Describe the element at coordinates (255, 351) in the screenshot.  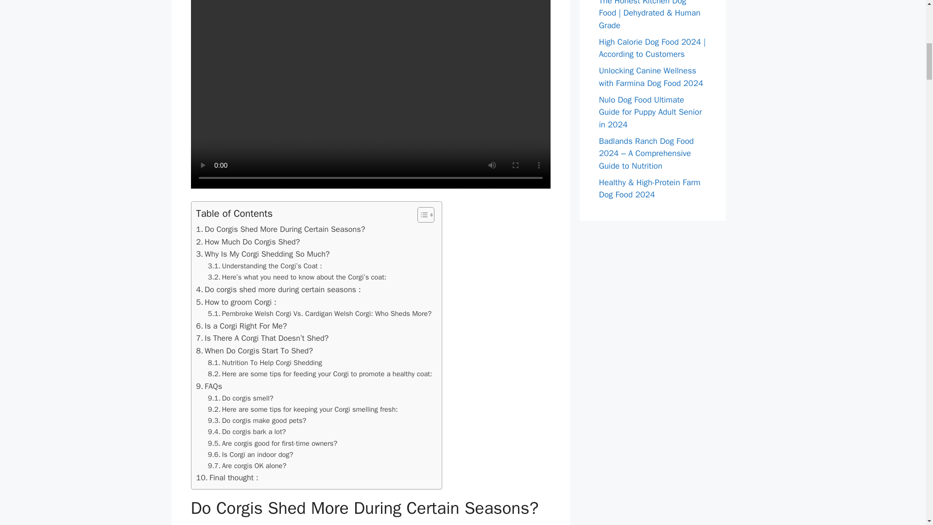
I see `When Do Corgis Start To Shed?` at that location.